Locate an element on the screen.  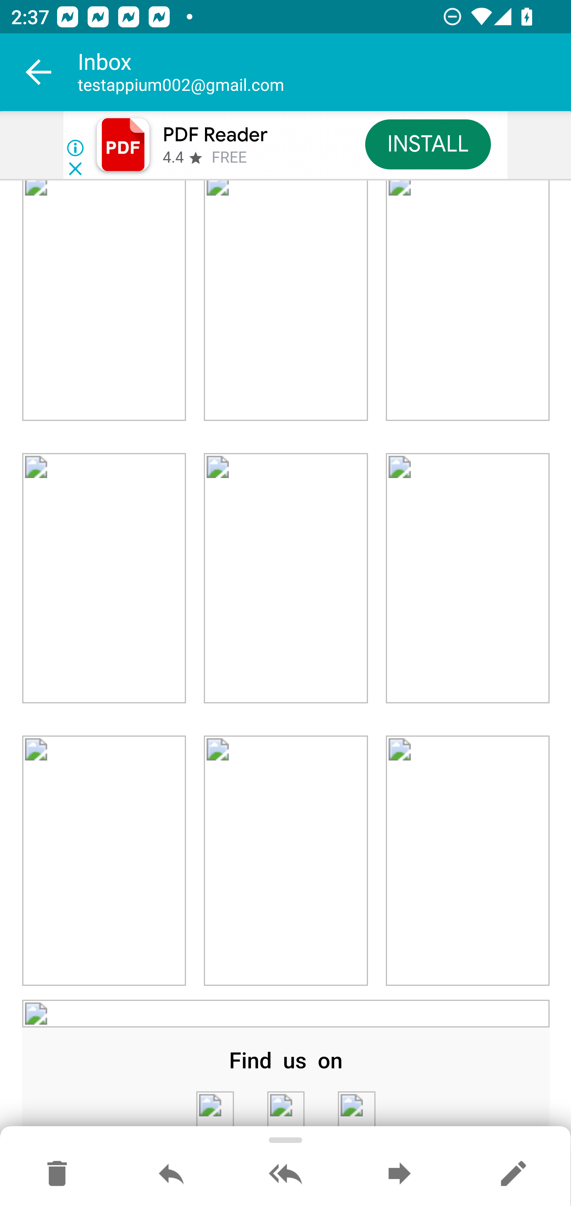
Reply as new is located at coordinates (513, 1174).